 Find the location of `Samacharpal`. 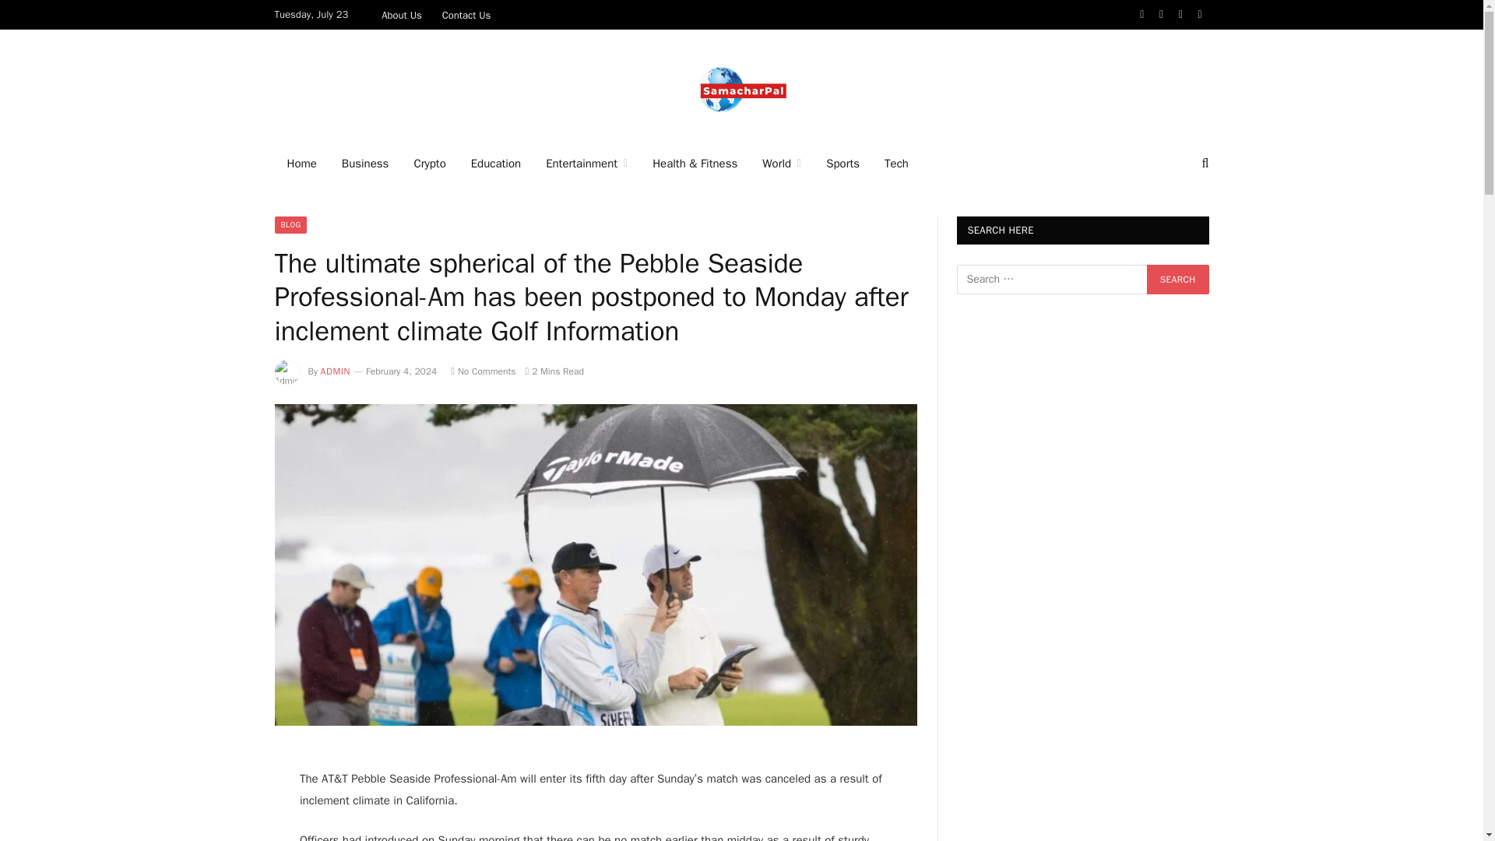

Samacharpal is located at coordinates (741, 86).